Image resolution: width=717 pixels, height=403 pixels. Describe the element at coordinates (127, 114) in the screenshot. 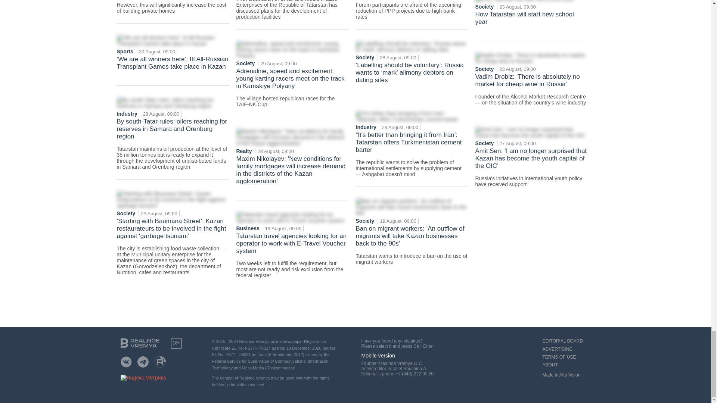

I see `Industry` at that location.